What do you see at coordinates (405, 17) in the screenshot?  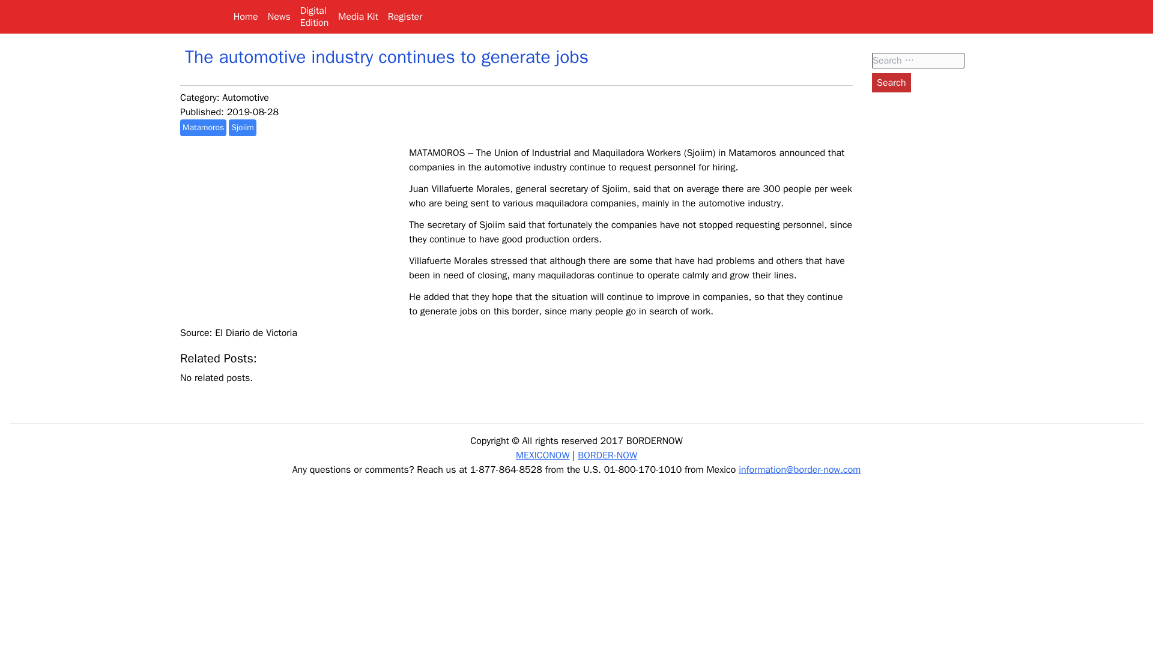 I see `Register` at bounding box center [405, 17].